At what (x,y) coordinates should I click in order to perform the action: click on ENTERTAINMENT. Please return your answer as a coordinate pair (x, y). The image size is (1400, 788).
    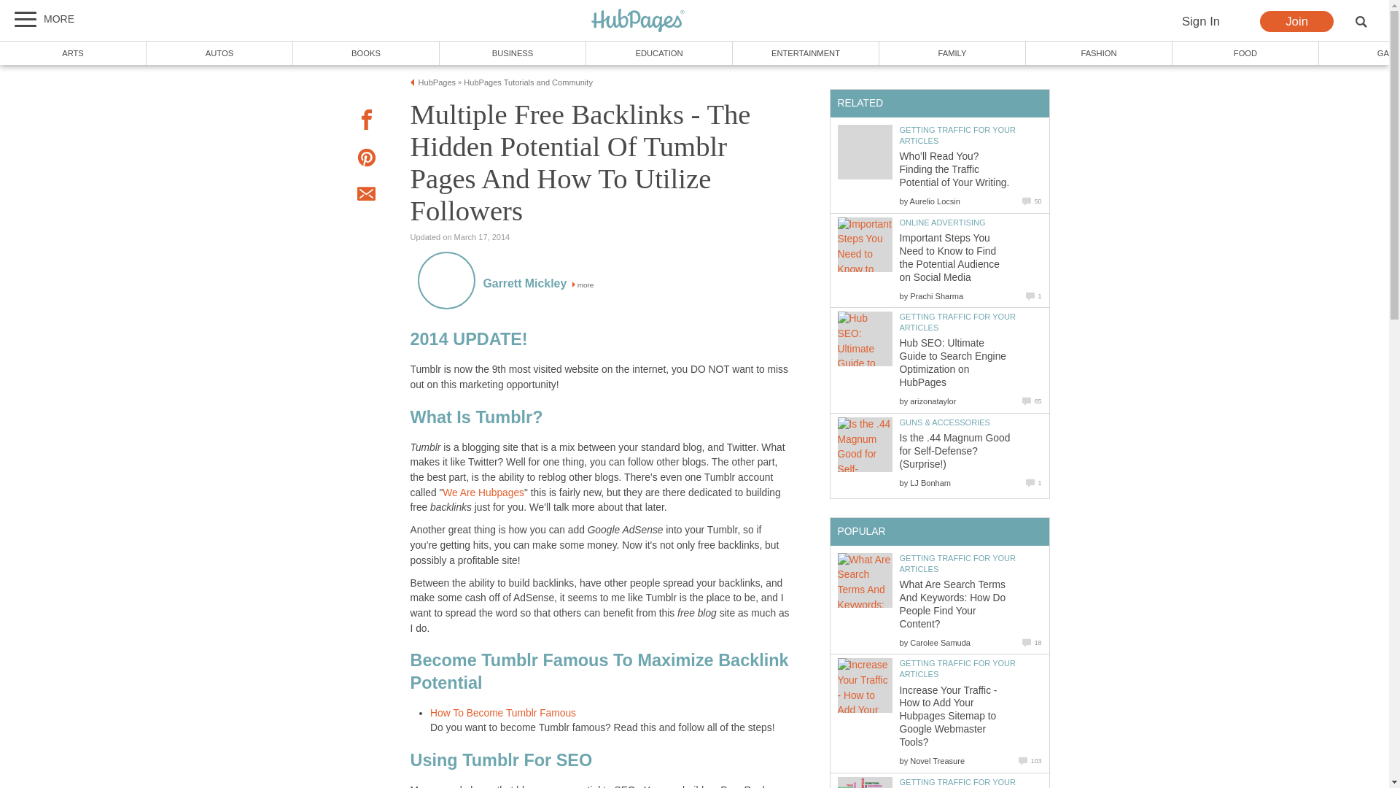
    Looking at the image, I should click on (805, 53).